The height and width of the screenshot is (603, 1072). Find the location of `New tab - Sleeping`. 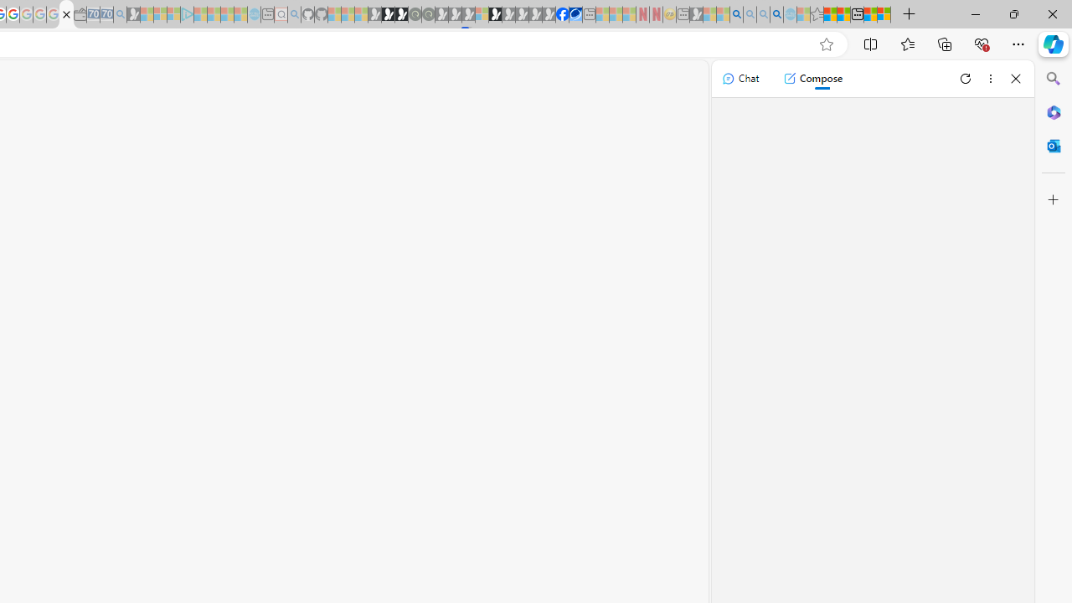

New tab - Sleeping is located at coordinates (683, 15).